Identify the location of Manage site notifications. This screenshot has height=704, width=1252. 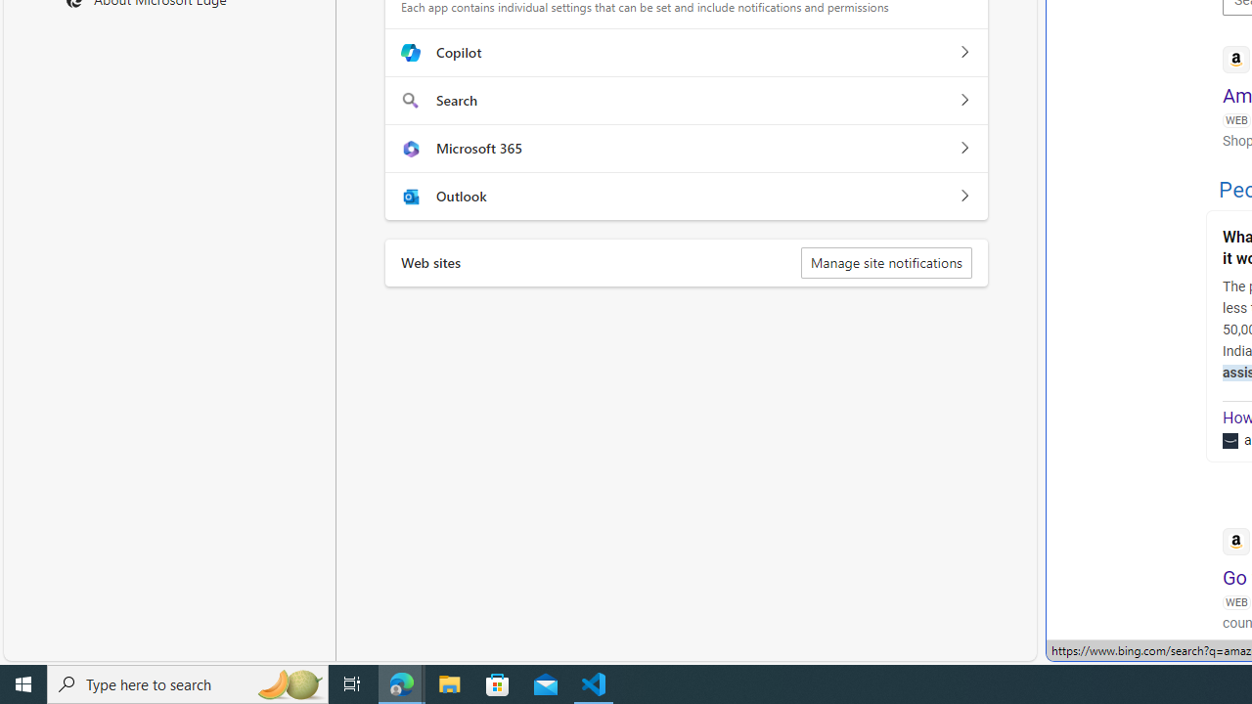
(886, 262).